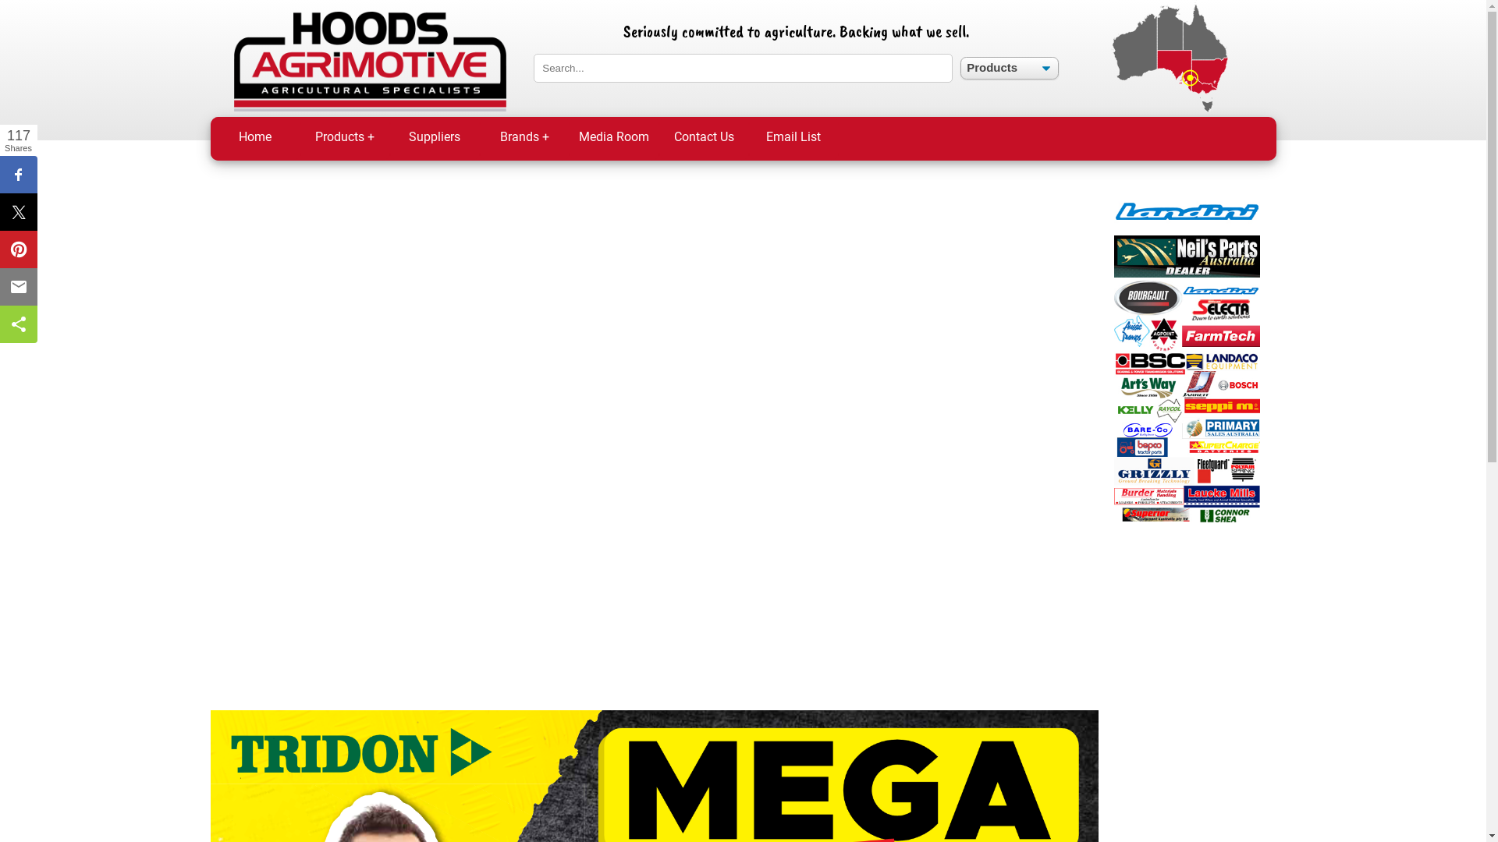 Image resolution: width=1498 pixels, height=842 pixels. What do you see at coordinates (794, 139) in the screenshot?
I see `Email List` at bounding box center [794, 139].